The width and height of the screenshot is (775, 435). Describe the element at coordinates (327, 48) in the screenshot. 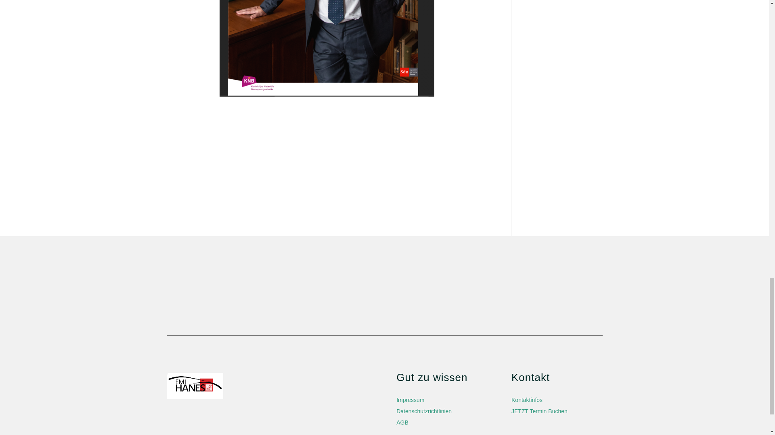

I see `foto victor meijers` at that location.